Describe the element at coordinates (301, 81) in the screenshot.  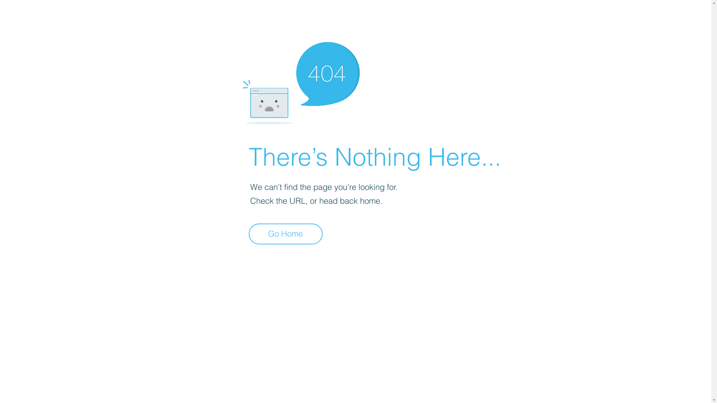
I see `404-icon_2.png` at that location.